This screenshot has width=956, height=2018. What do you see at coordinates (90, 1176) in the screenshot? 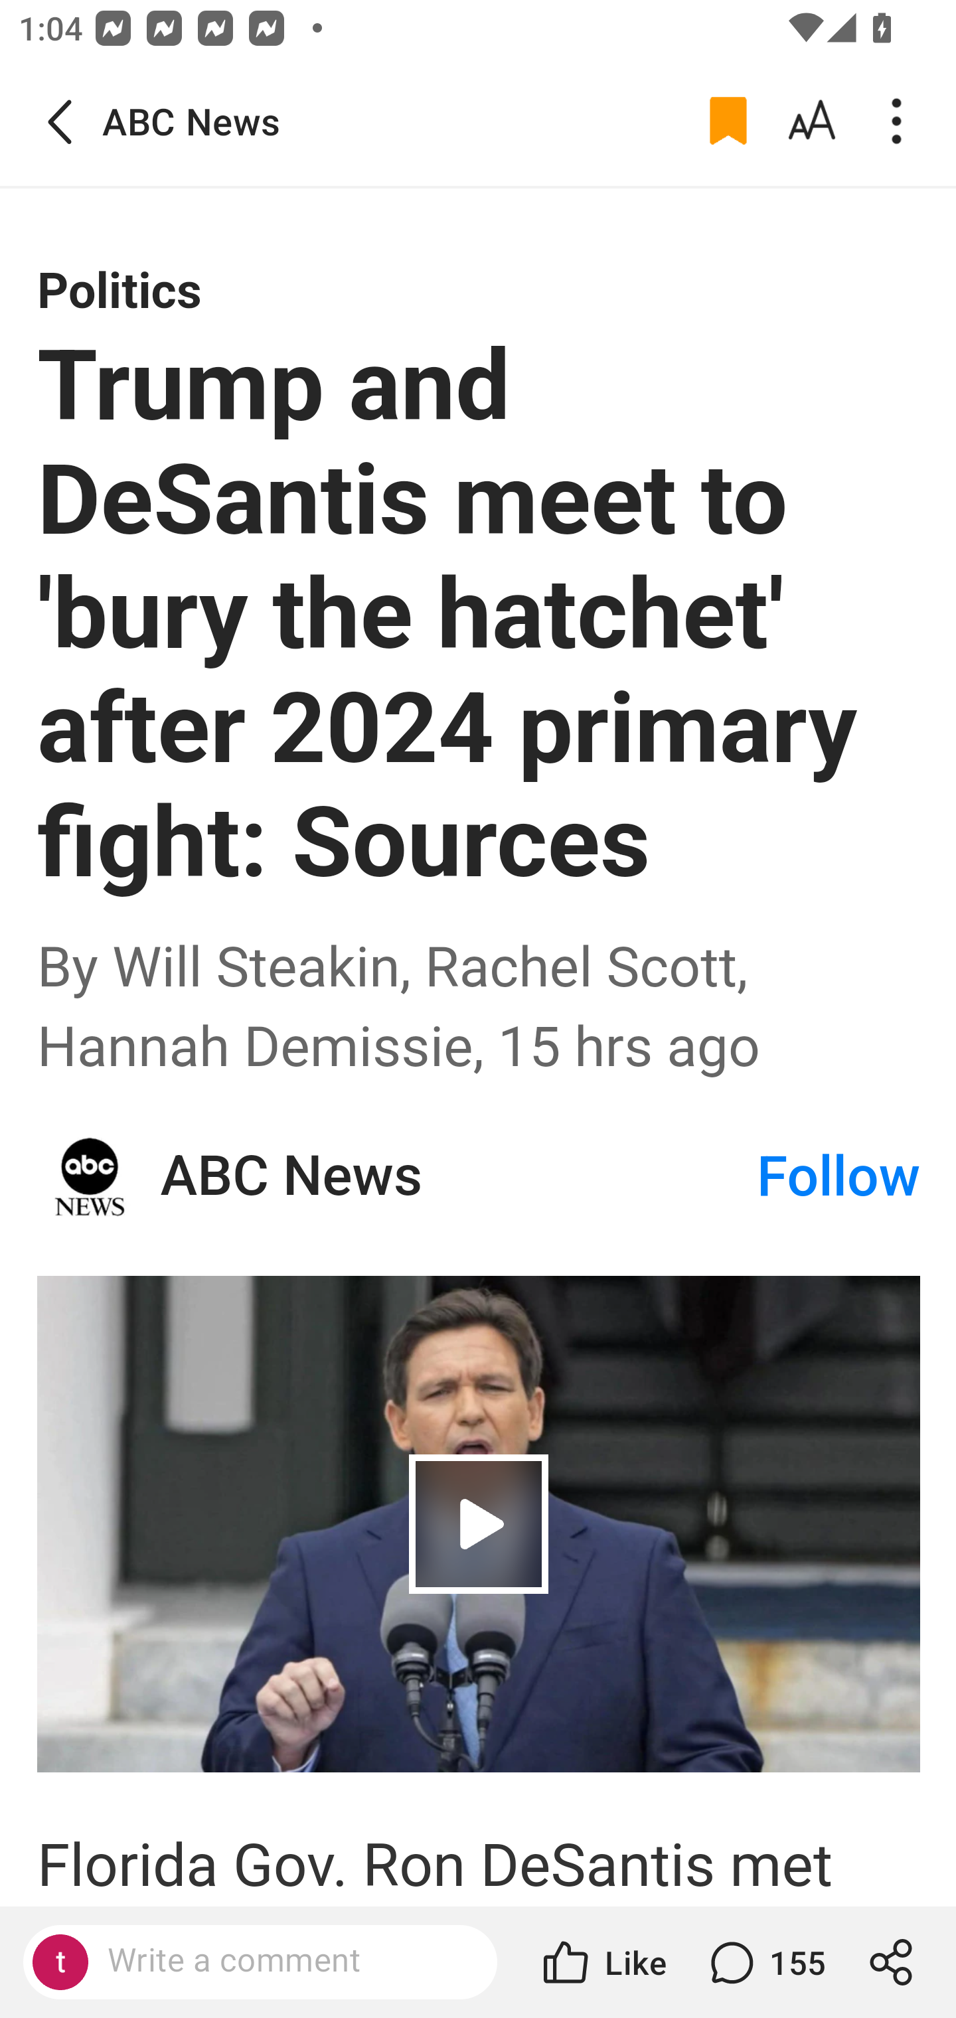
I see `ABC` at bounding box center [90, 1176].